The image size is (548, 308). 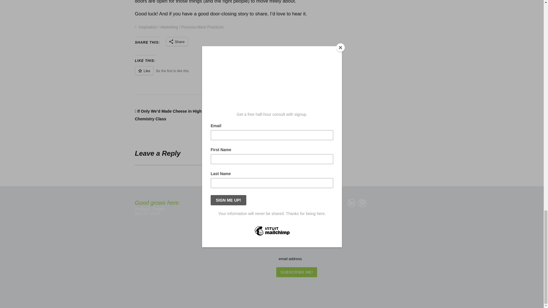 What do you see at coordinates (297, 272) in the screenshot?
I see `Subscribe Me!` at bounding box center [297, 272].